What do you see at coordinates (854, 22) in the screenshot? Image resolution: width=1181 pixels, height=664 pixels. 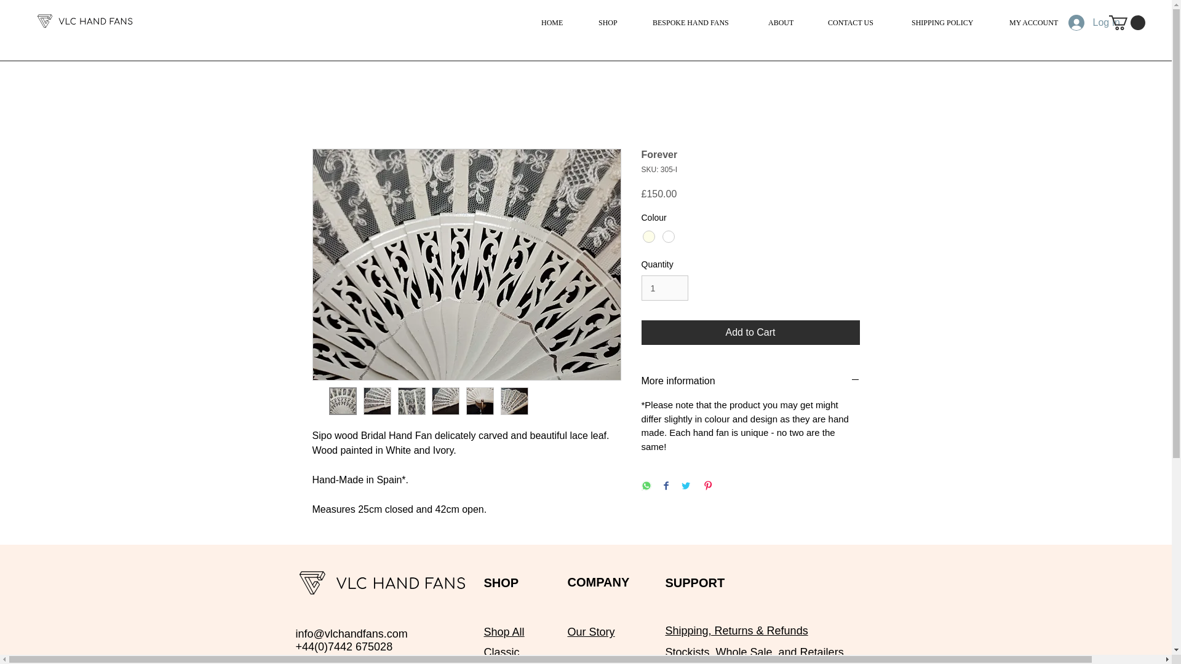 I see `CONTACT US` at bounding box center [854, 22].